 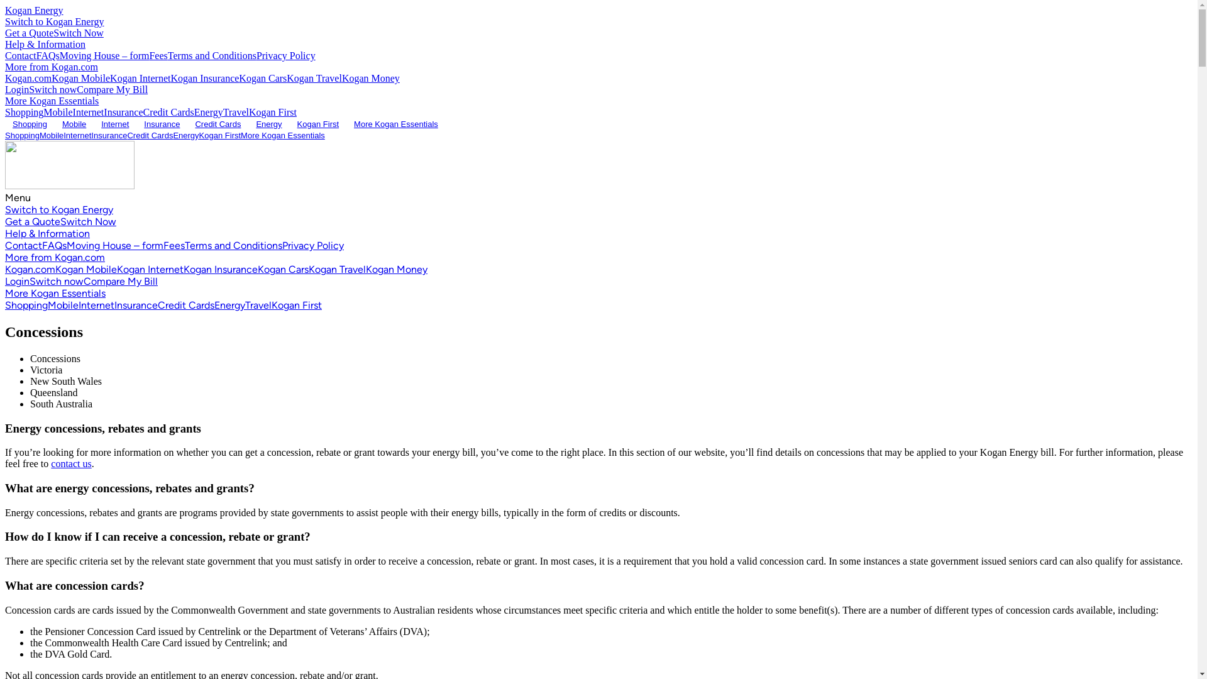 What do you see at coordinates (54, 245) in the screenshot?
I see `FAQs` at bounding box center [54, 245].